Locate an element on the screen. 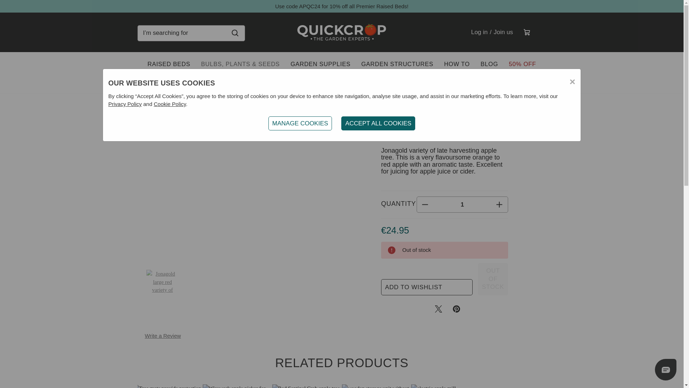 This screenshot has width=689, height=388. Tree mats provide protection to young trees and saplings is located at coordinates (168, 386).